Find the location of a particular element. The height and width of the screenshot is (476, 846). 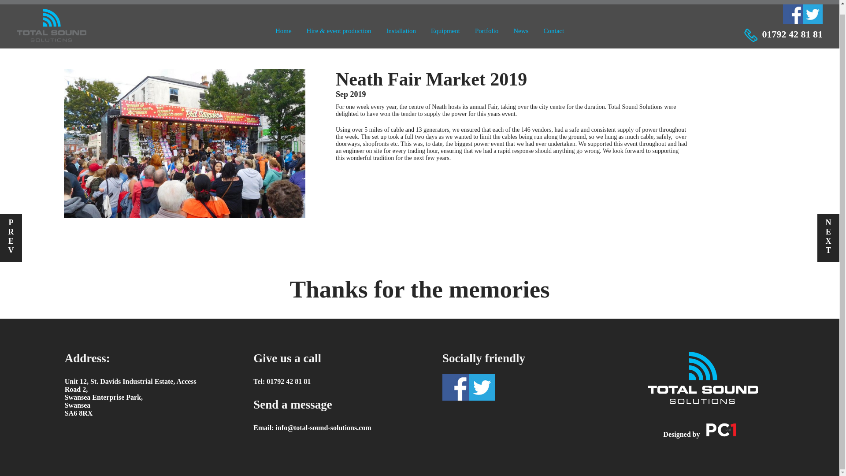

Portfolio is located at coordinates (486, 22).